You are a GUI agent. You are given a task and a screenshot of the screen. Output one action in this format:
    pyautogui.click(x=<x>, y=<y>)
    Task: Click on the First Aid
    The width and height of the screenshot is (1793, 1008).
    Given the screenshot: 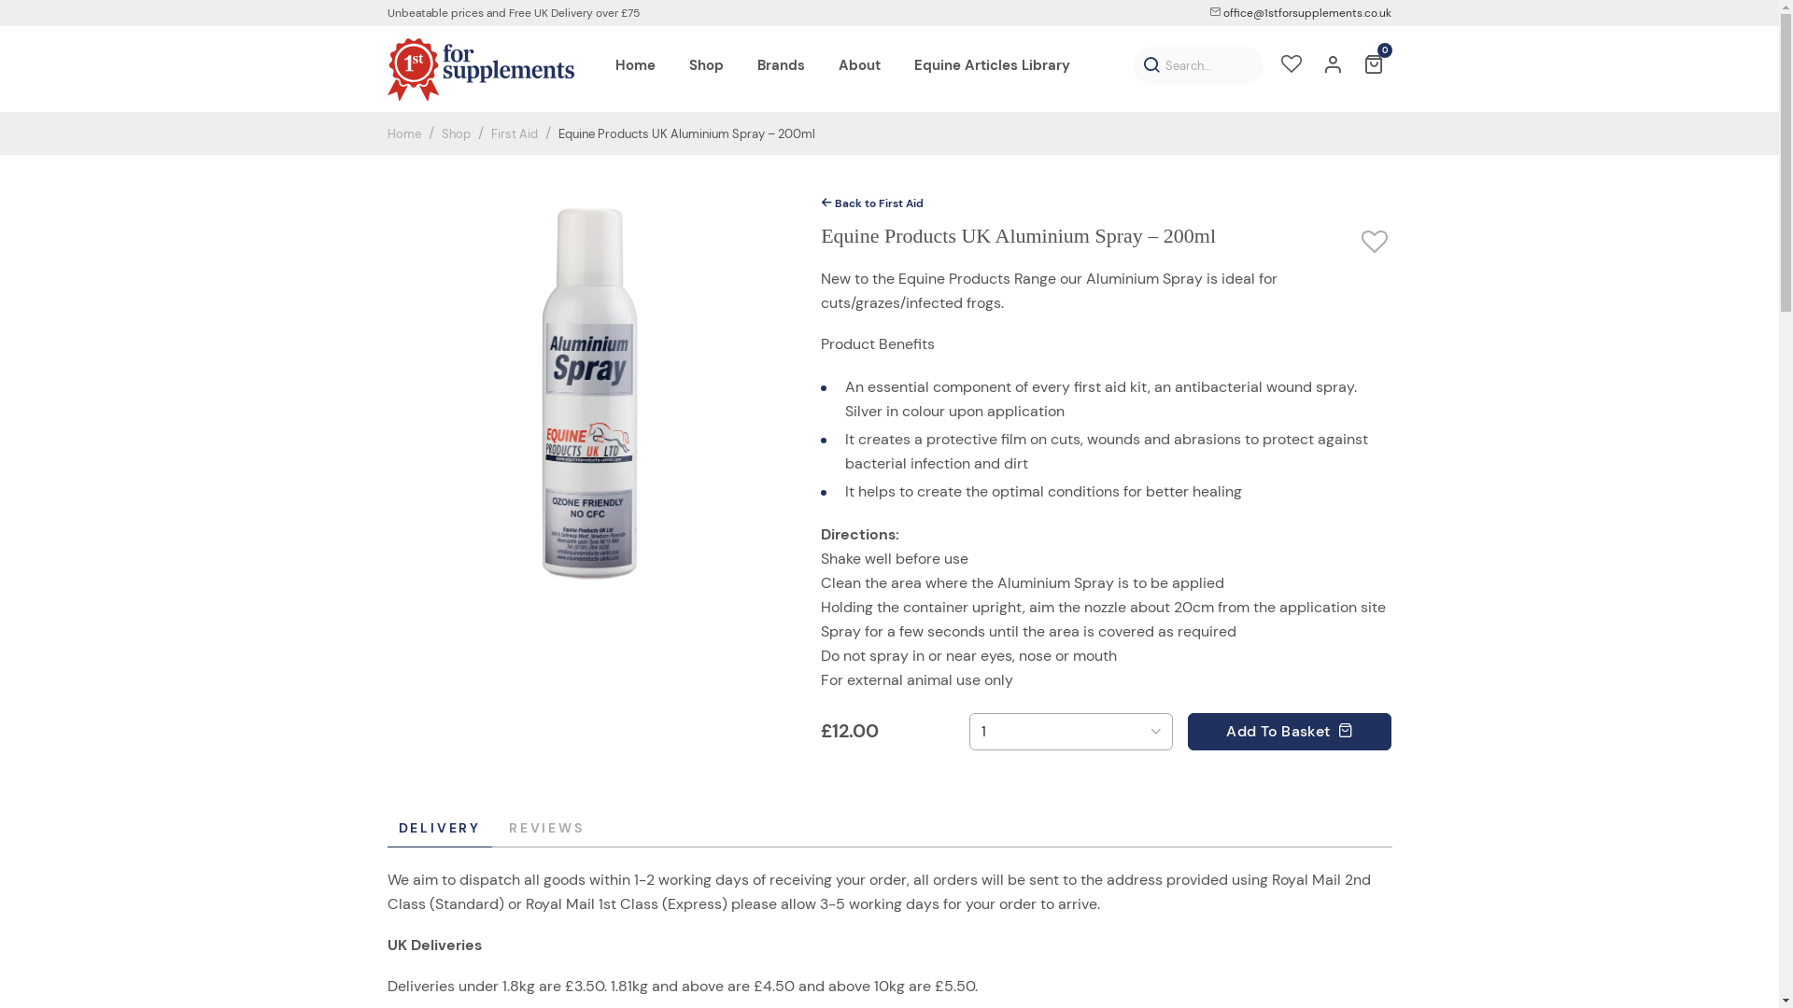 What is the action you would take?
    pyautogui.click(x=515, y=133)
    